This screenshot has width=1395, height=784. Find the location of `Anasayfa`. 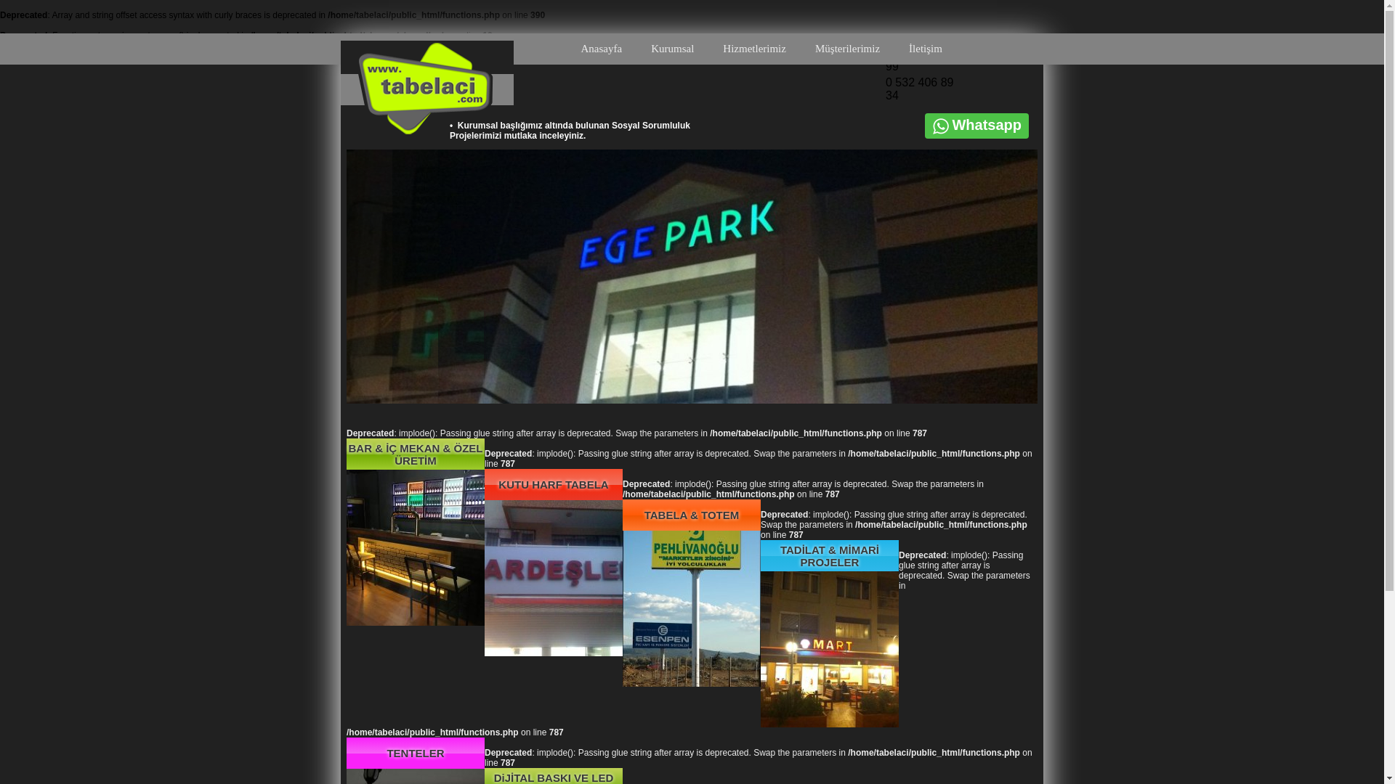

Anasayfa is located at coordinates (602, 49).